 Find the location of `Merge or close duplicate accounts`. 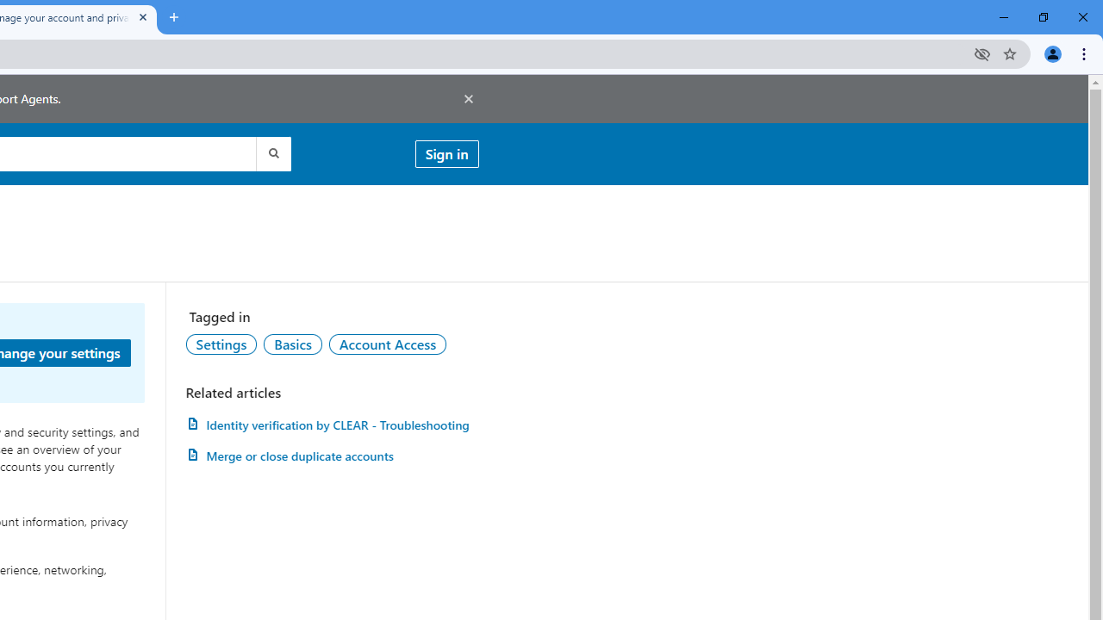

Merge or close duplicate accounts is located at coordinates (332, 456).